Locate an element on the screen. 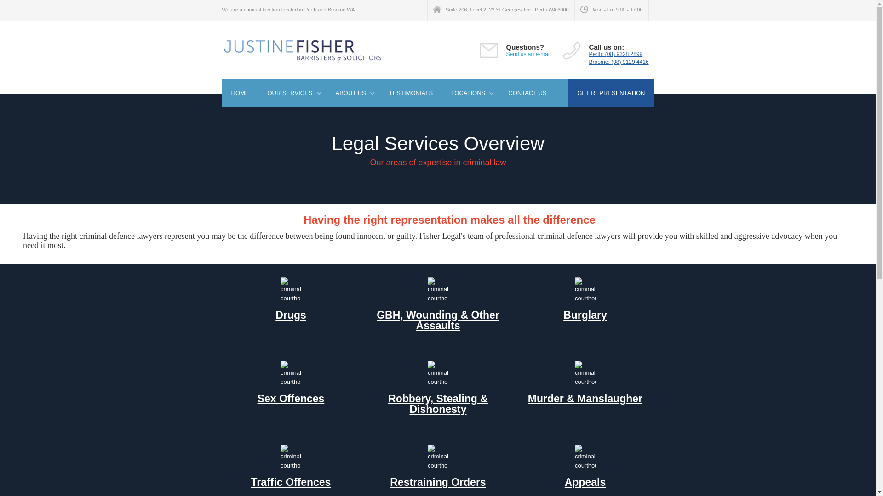 This screenshot has height=496, width=883. Robbery, Stealing & Dishonesty is located at coordinates (438, 404).